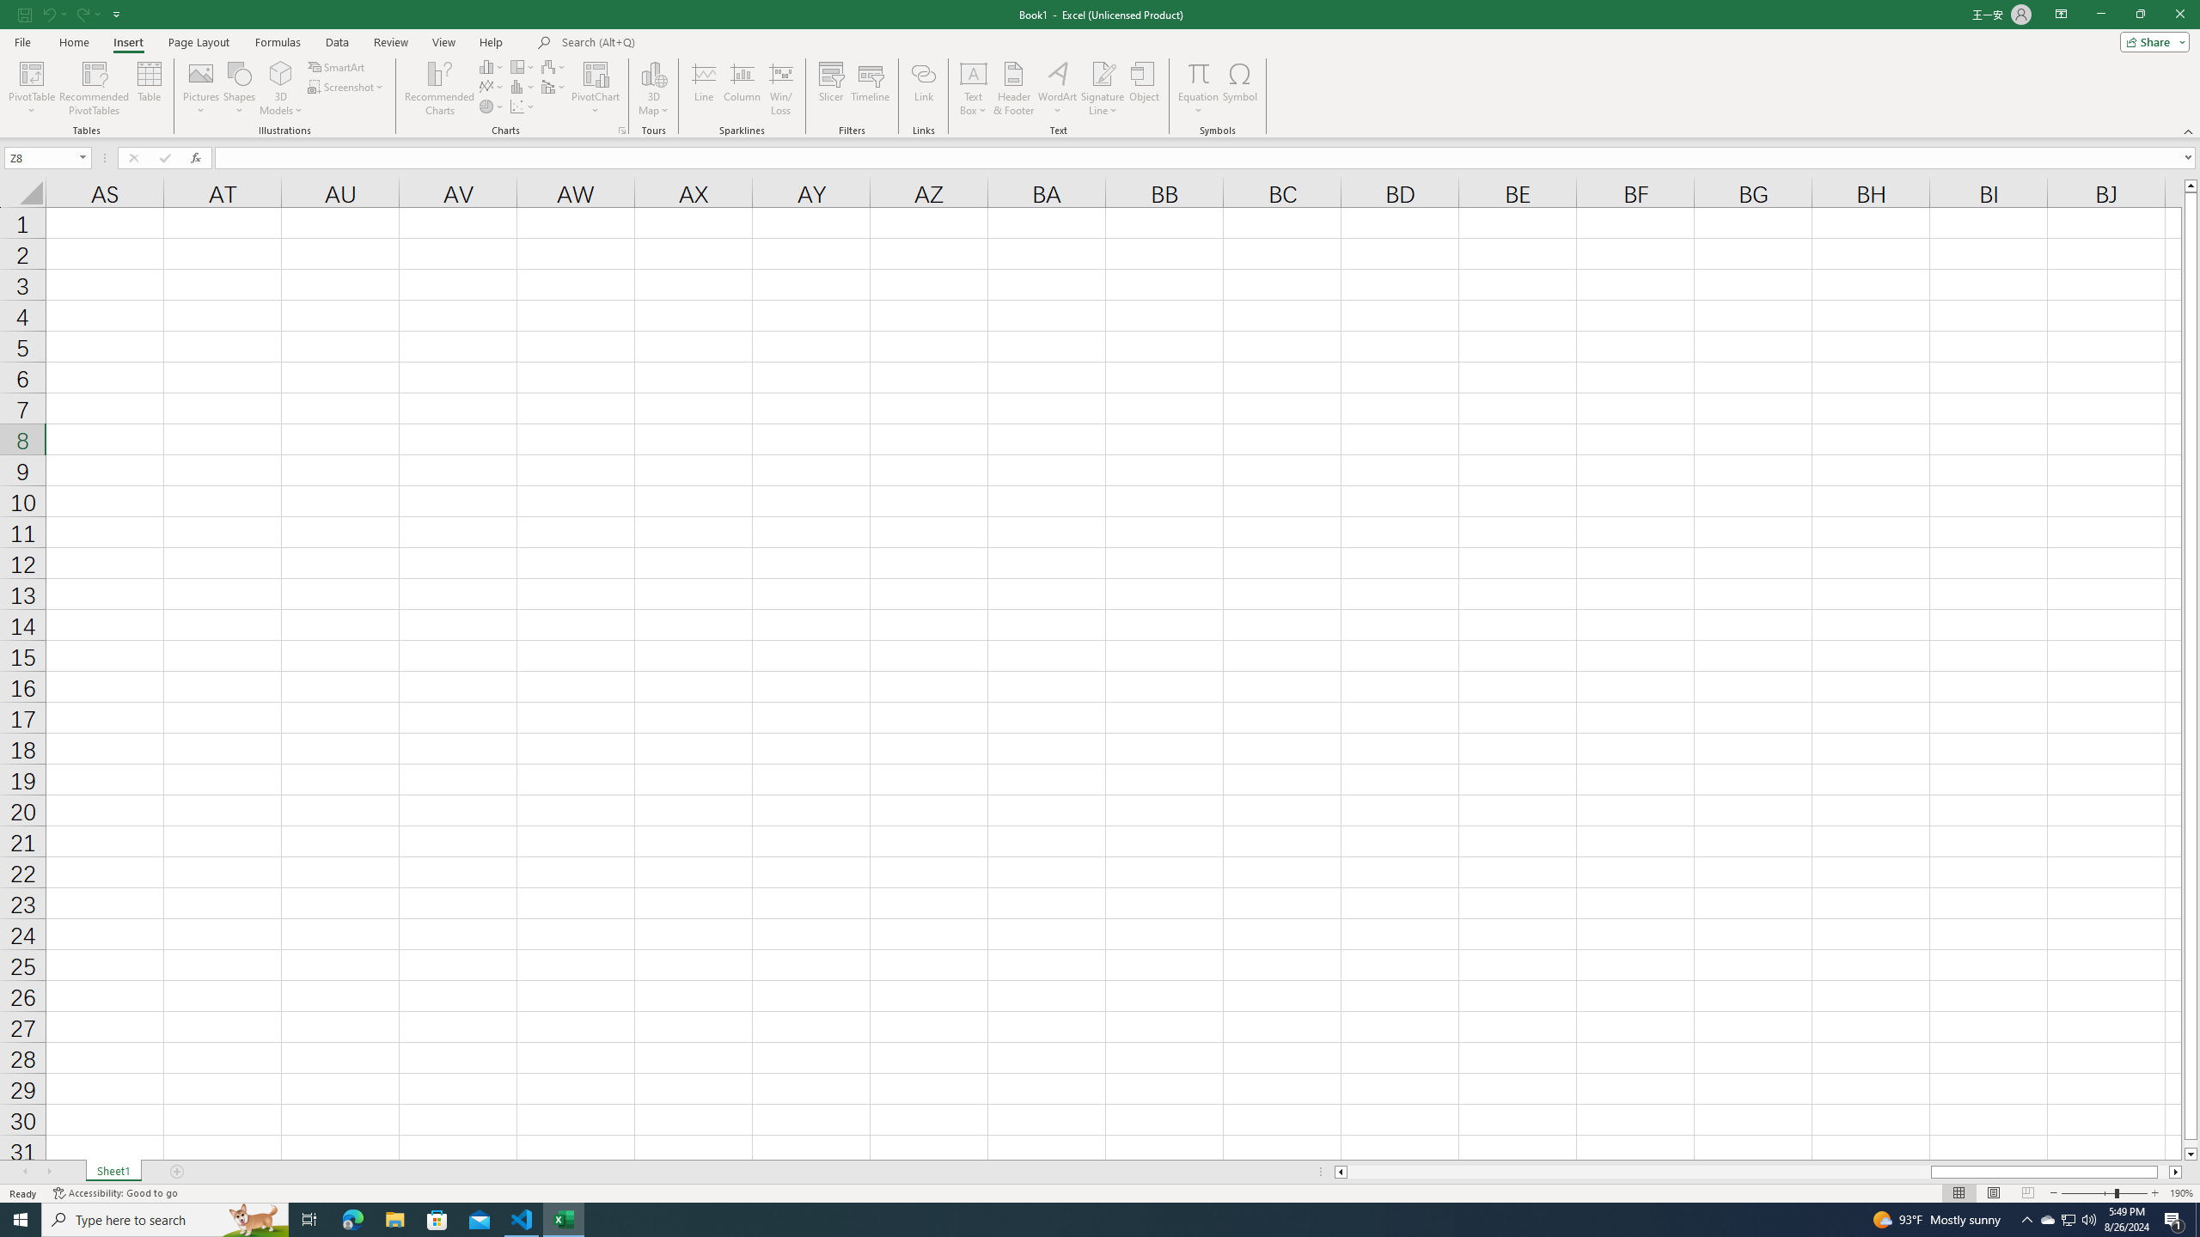  I want to click on Class: NetUIScrollBar, so click(1758, 1172).